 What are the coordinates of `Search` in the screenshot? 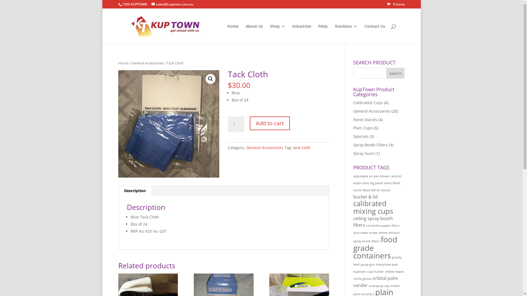 It's located at (396, 73).